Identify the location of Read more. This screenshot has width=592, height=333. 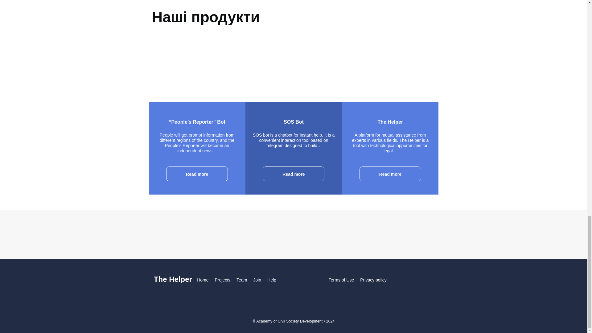
(197, 174).